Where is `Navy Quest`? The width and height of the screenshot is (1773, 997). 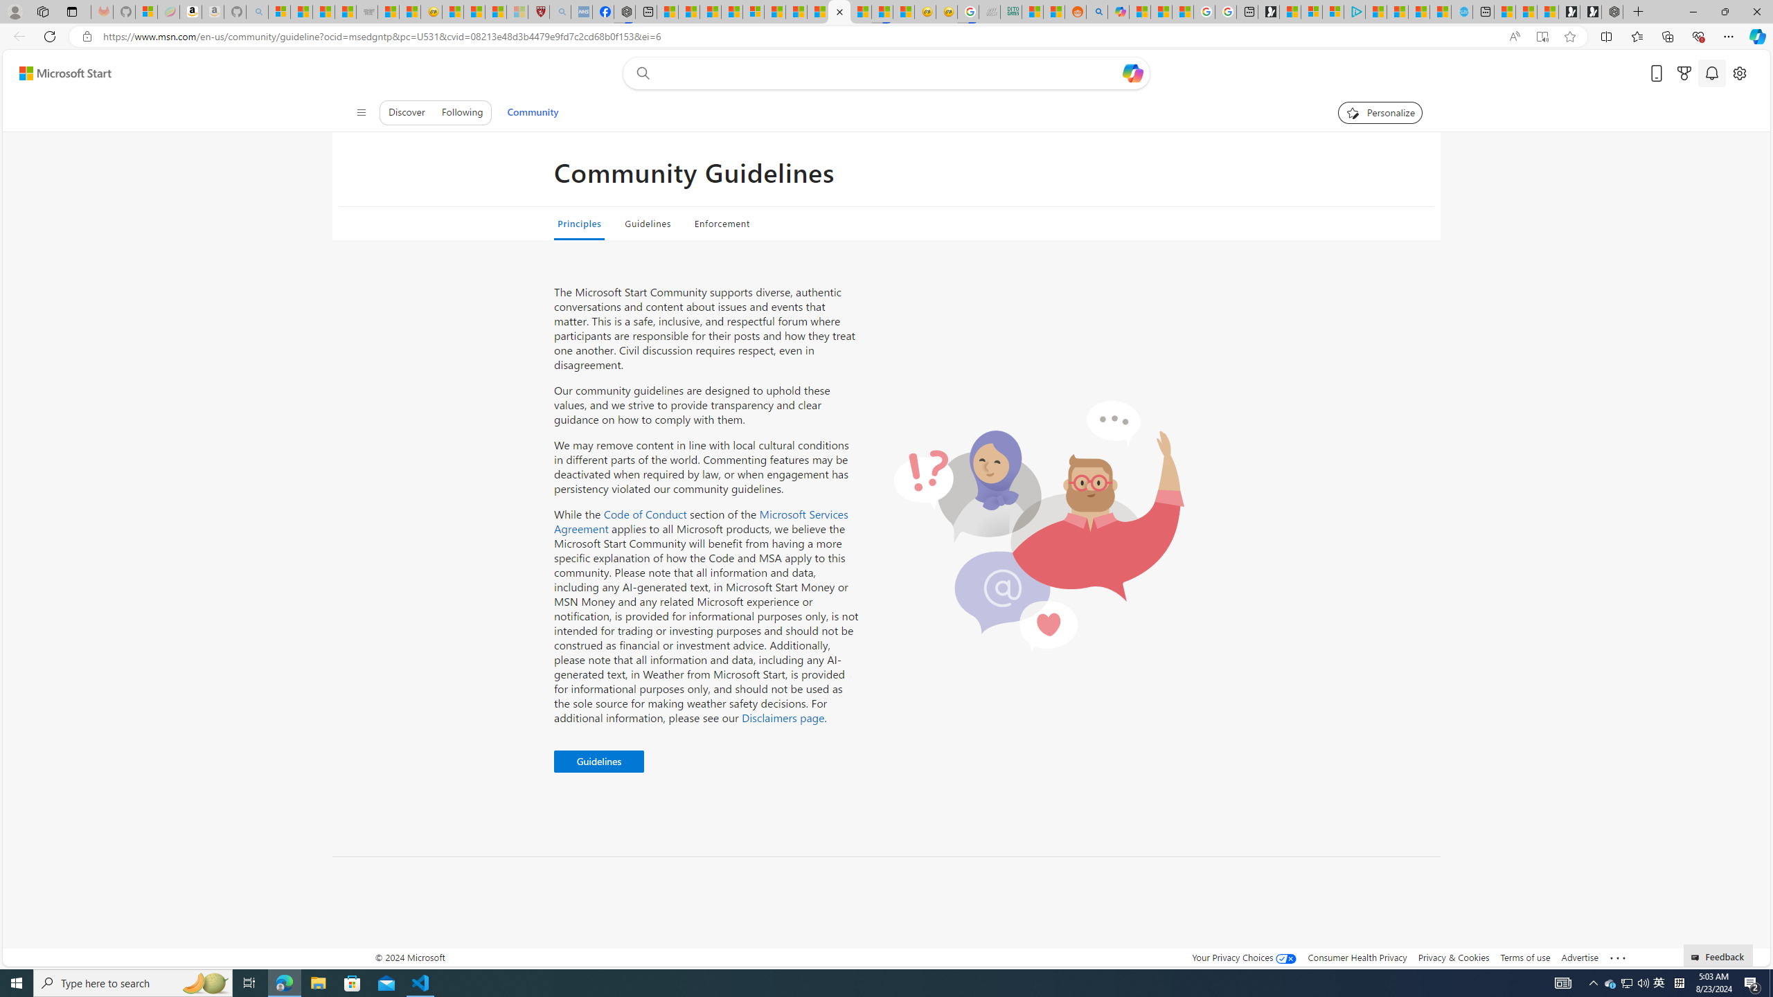 Navy Quest is located at coordinates (990, 12).